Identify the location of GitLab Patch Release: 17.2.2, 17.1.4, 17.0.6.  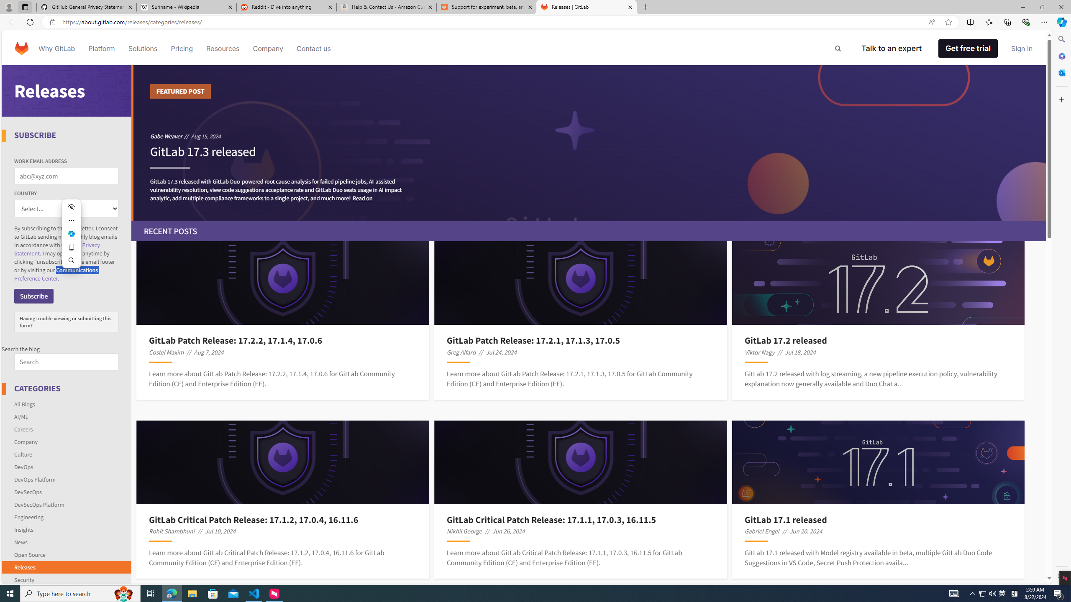
(282, 340).